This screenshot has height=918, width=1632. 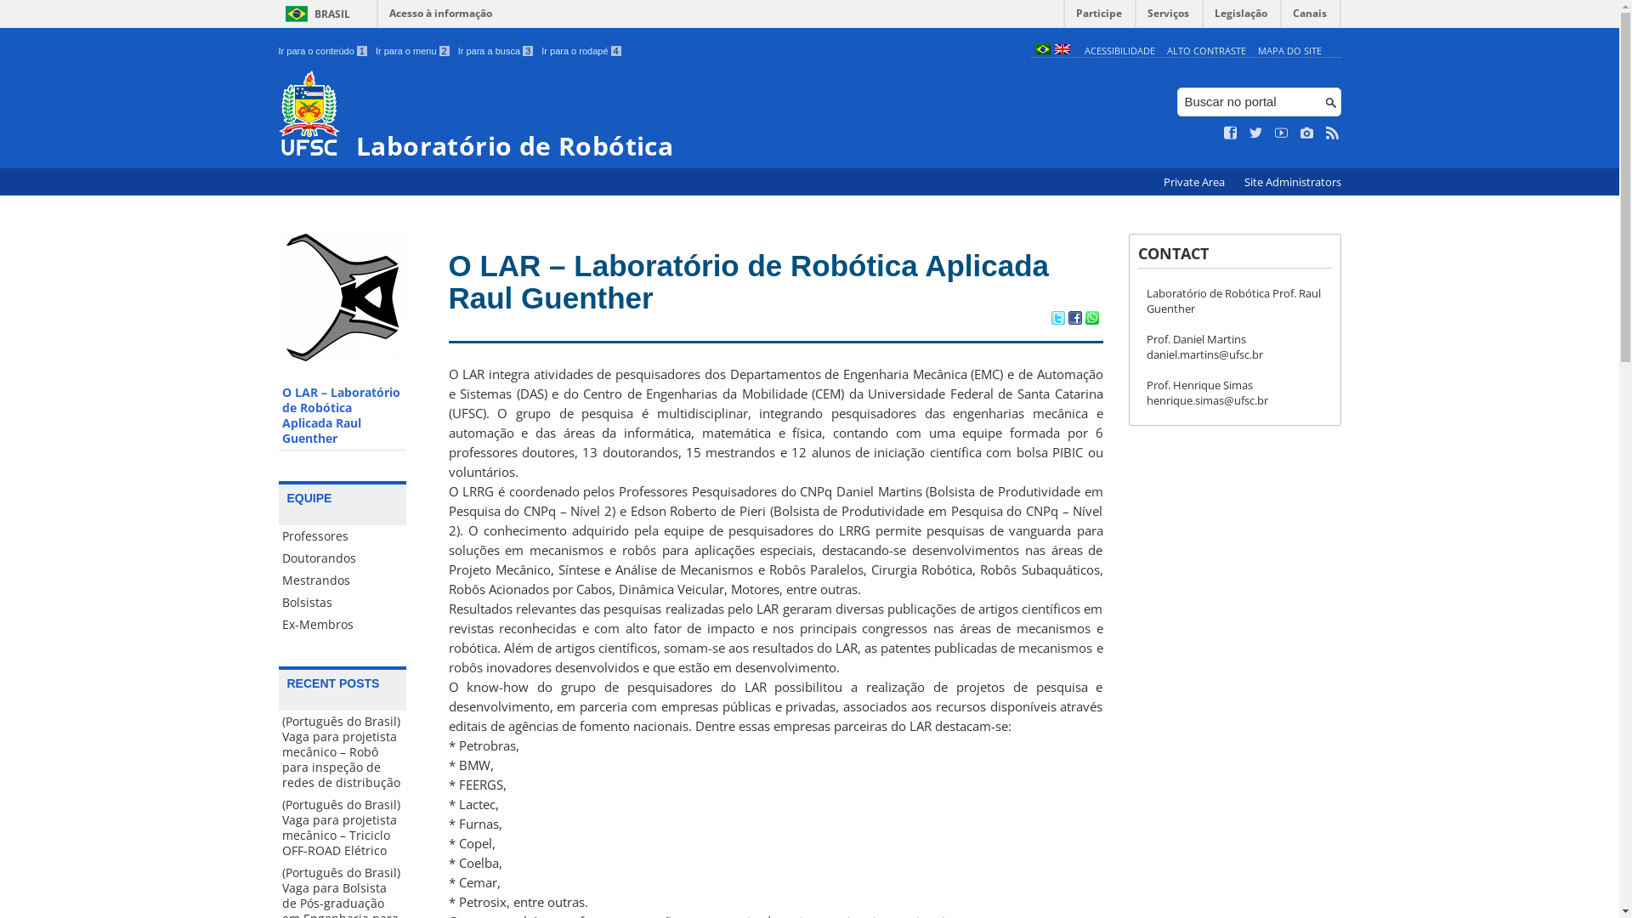 What do you see at coordinates (413, 51) in the screenshot?
I see `Ir para o menu 2` at bounding box center [413, 51].